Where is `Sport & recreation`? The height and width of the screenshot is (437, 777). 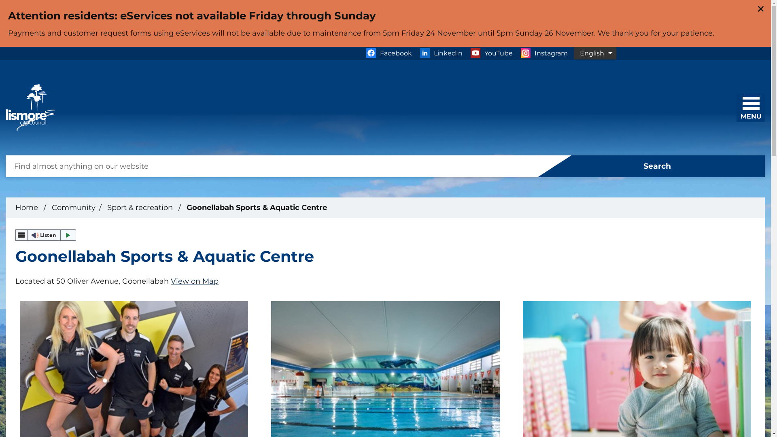 Sport & recreation is located at coordinates (141, 208).